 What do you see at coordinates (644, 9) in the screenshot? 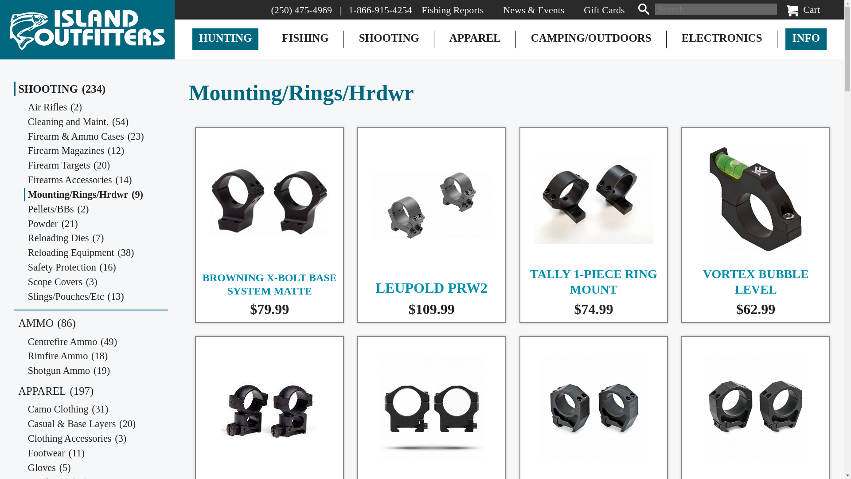
I see `Submit Search` at bounding box center [644, 9].